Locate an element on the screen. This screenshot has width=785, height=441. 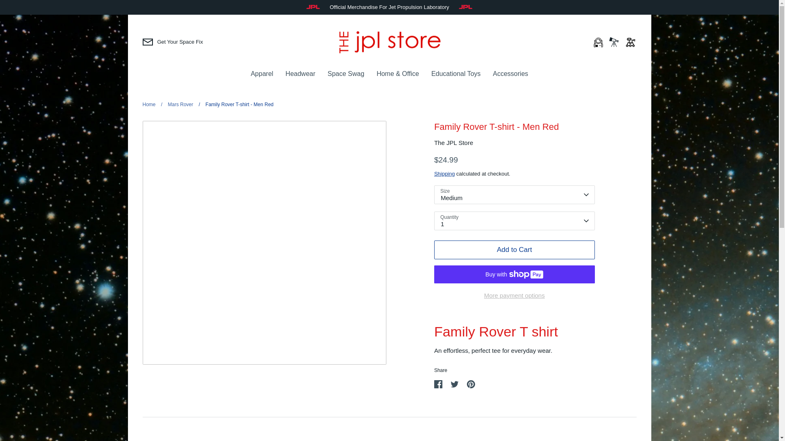
Apparel is located at coordinates (262, 73).